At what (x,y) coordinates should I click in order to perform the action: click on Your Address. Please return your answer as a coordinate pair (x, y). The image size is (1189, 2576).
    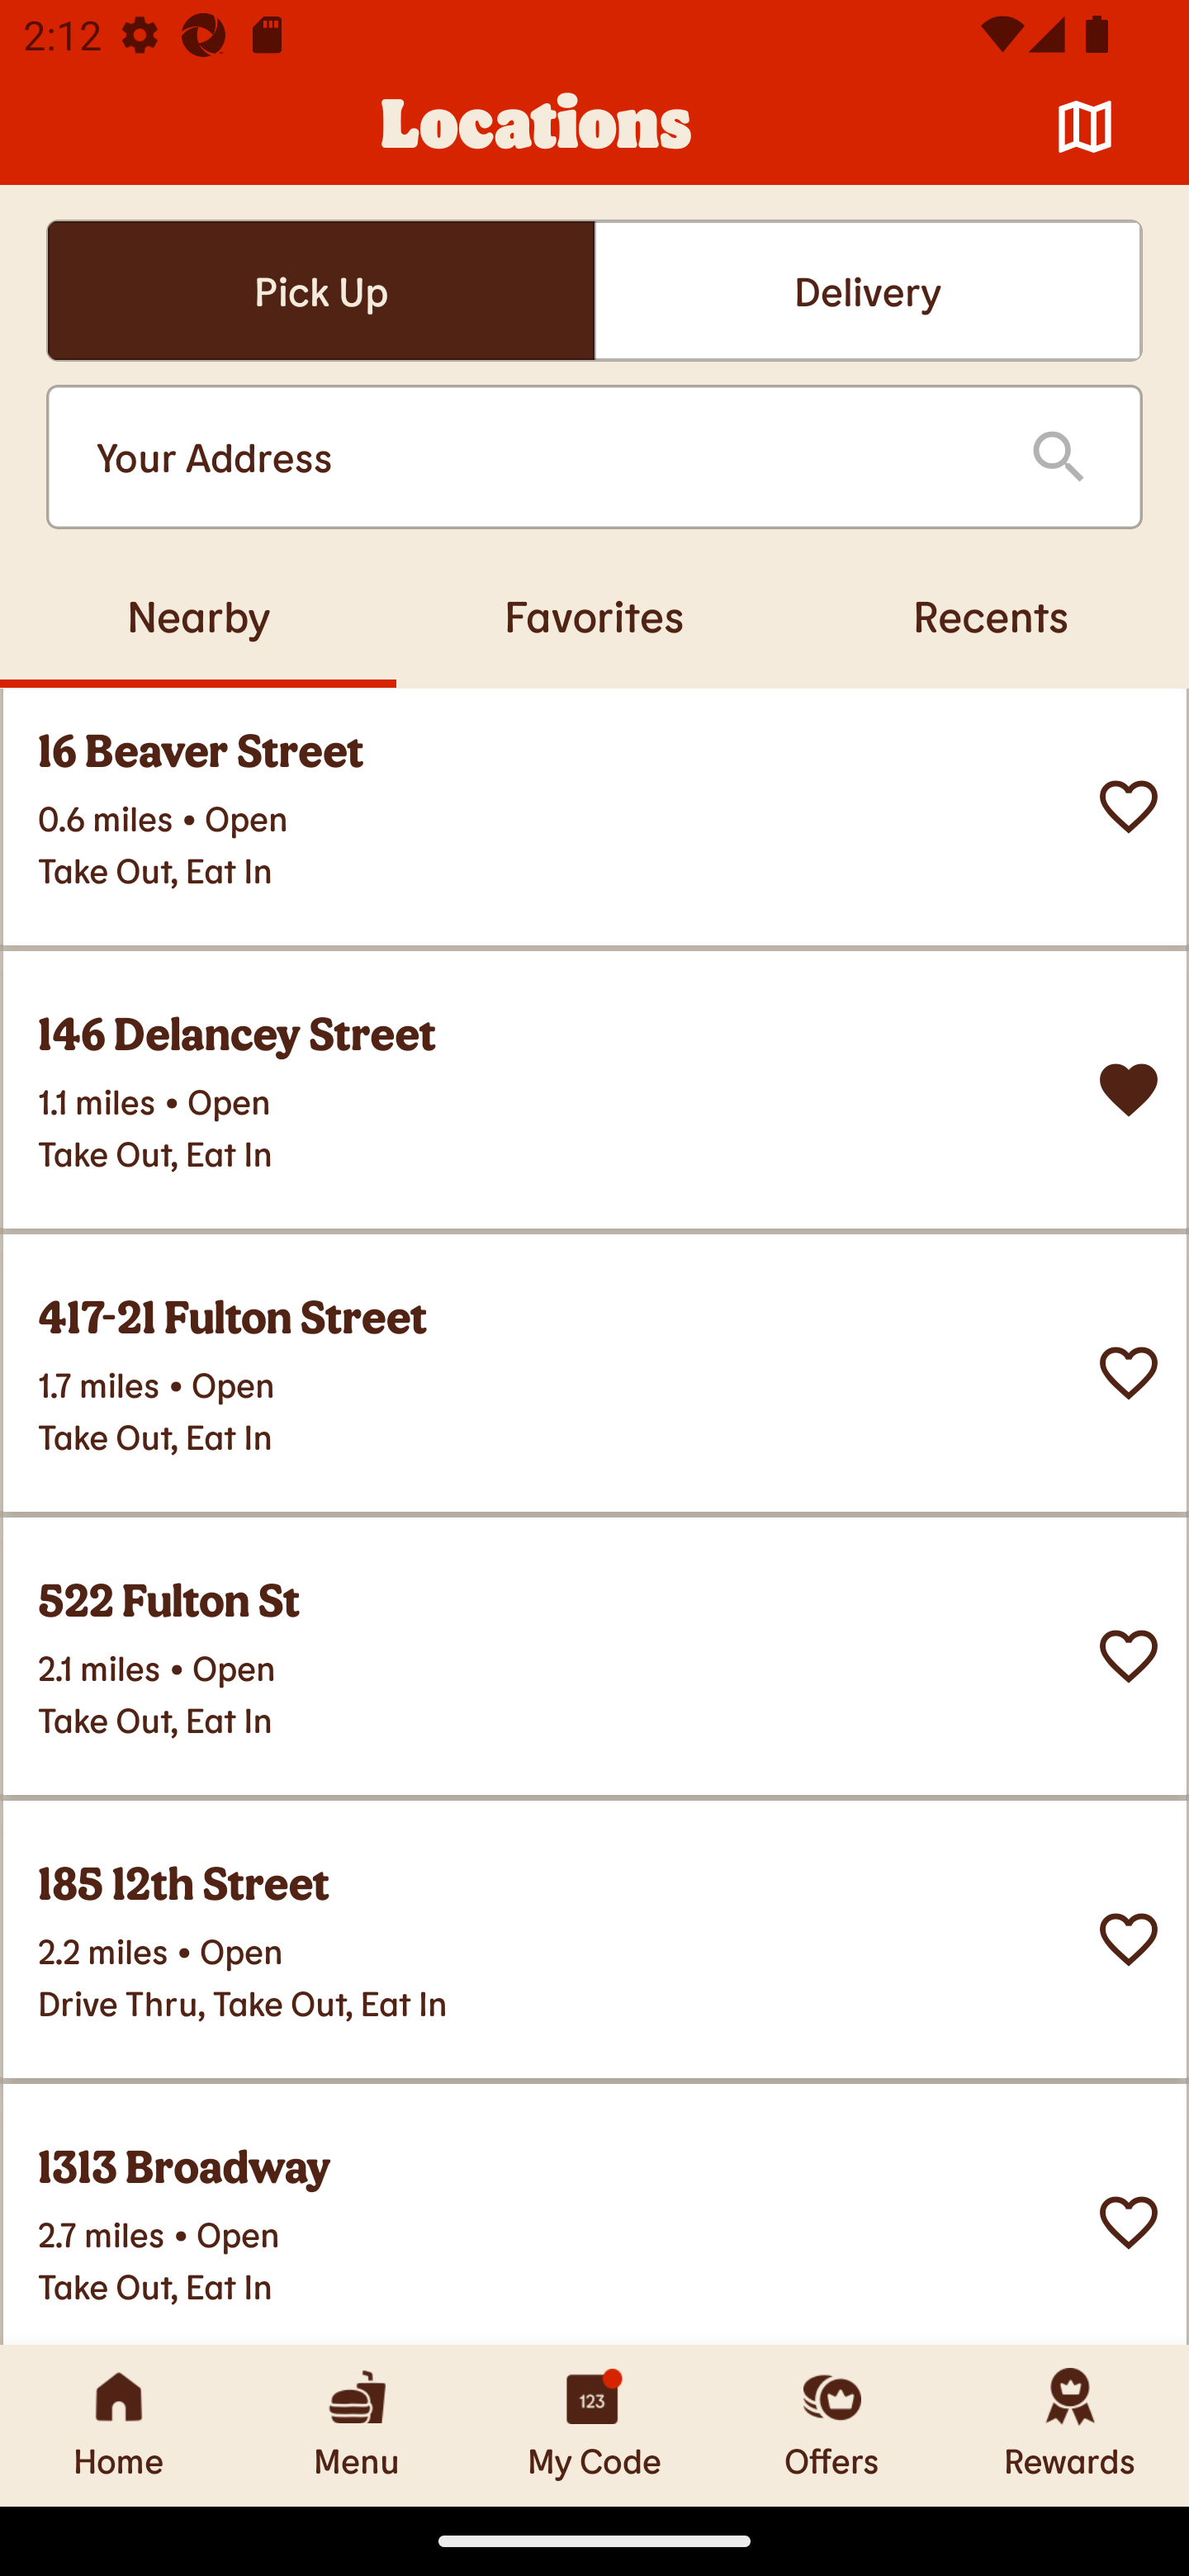
    Looking at the image, I should click on (537, 457).